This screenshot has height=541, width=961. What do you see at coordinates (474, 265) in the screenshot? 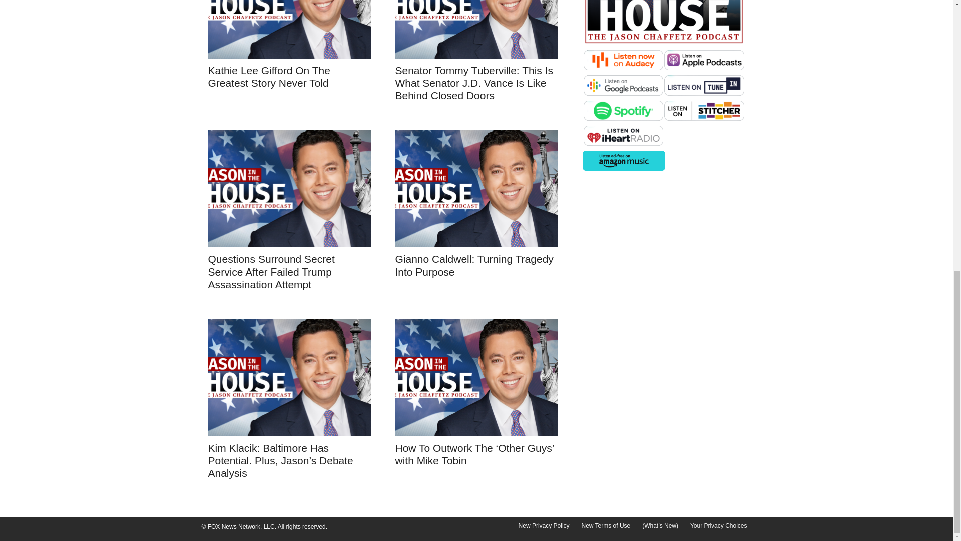
I see `Gianno Caldwell: Turning Tragedy Into Purpose` at bounding box center [474, 265].